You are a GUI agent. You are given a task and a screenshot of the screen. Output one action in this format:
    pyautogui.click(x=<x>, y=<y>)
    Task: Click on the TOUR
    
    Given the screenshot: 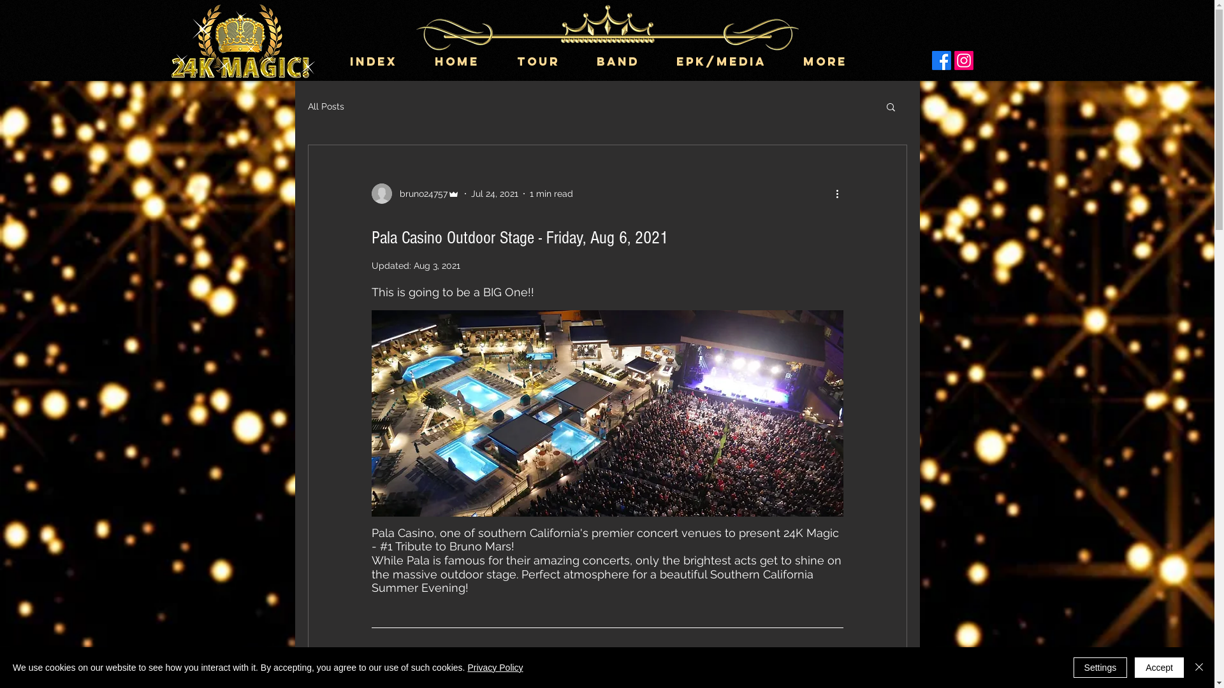 What is the action you would take?
    pyautogui.click(x=547, y=61)
    